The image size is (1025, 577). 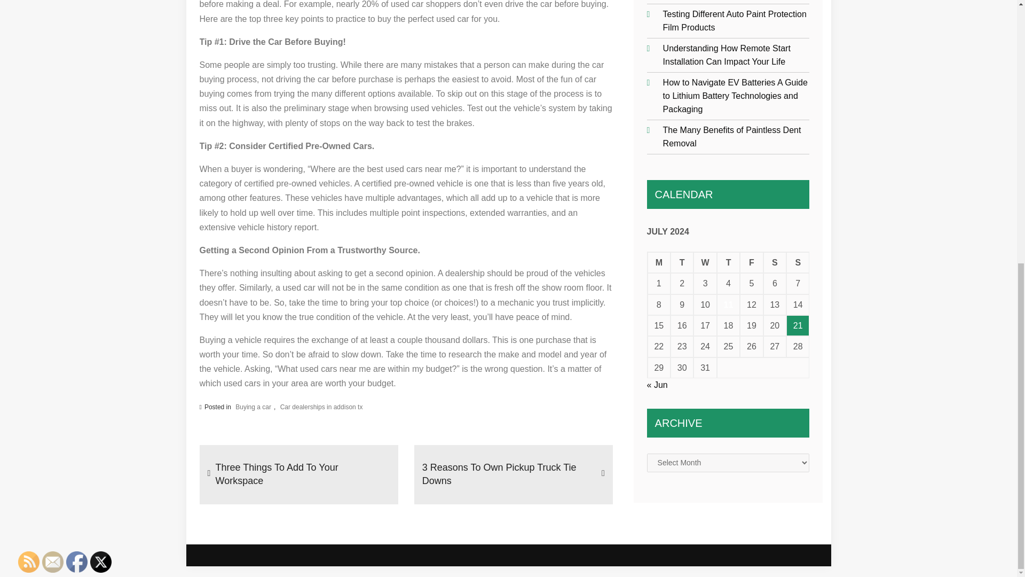 What do you see at coordinates (253, 407) in the screenshot?
I see `Buying a car` at bounding box center [253, 407].